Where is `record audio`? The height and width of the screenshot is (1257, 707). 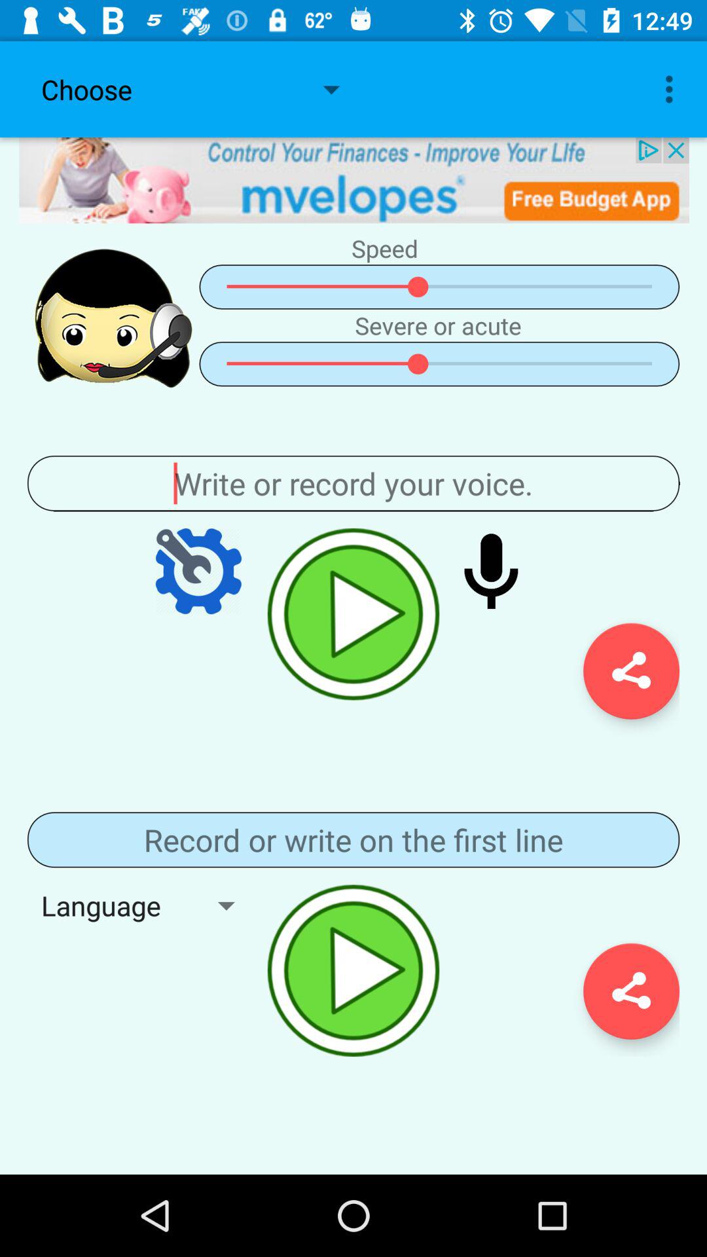
record audio is located at coordinates (491, 571).